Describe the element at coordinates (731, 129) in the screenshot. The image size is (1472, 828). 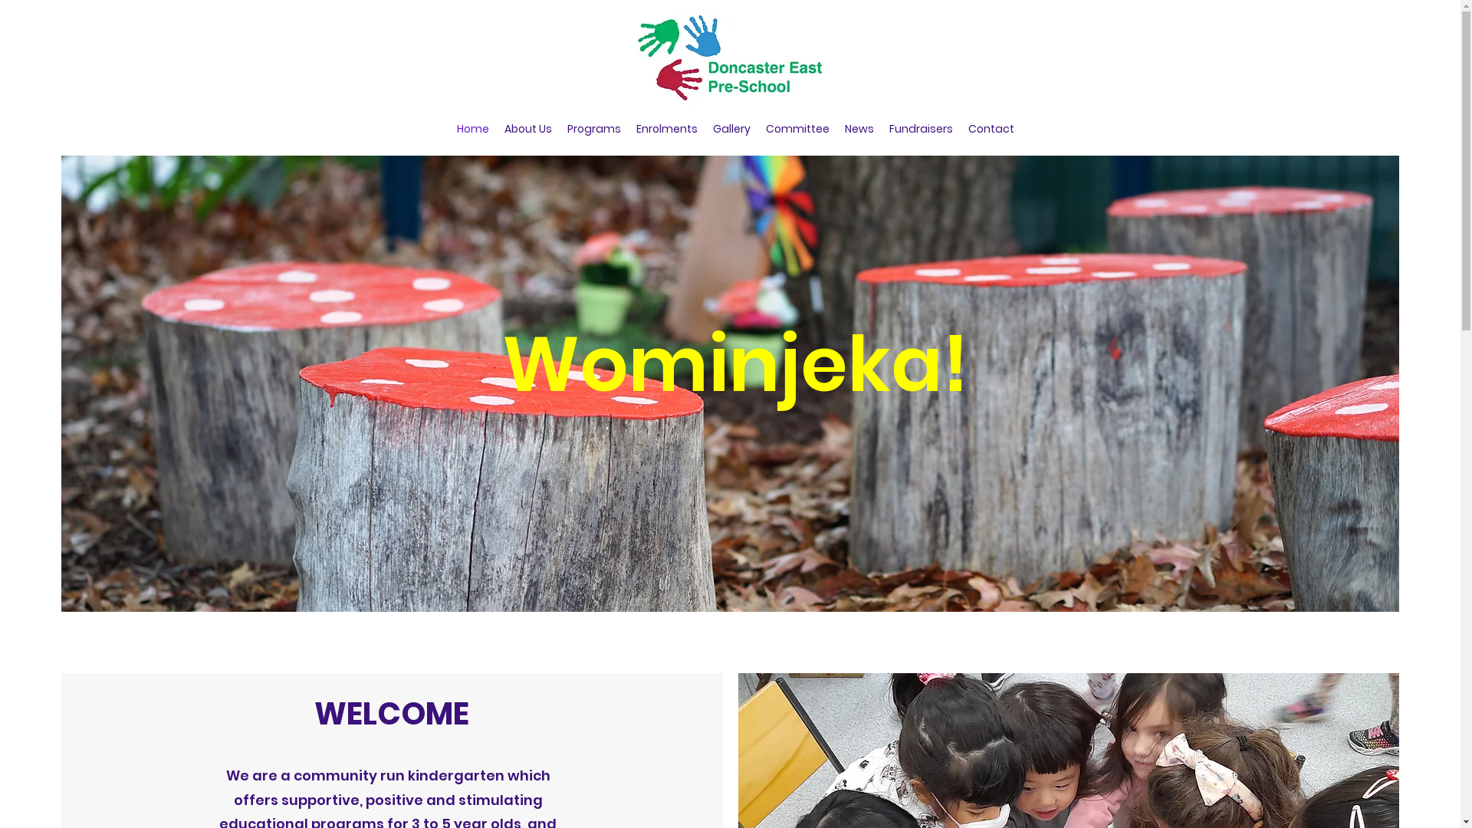
I see `Gallery` at that location.